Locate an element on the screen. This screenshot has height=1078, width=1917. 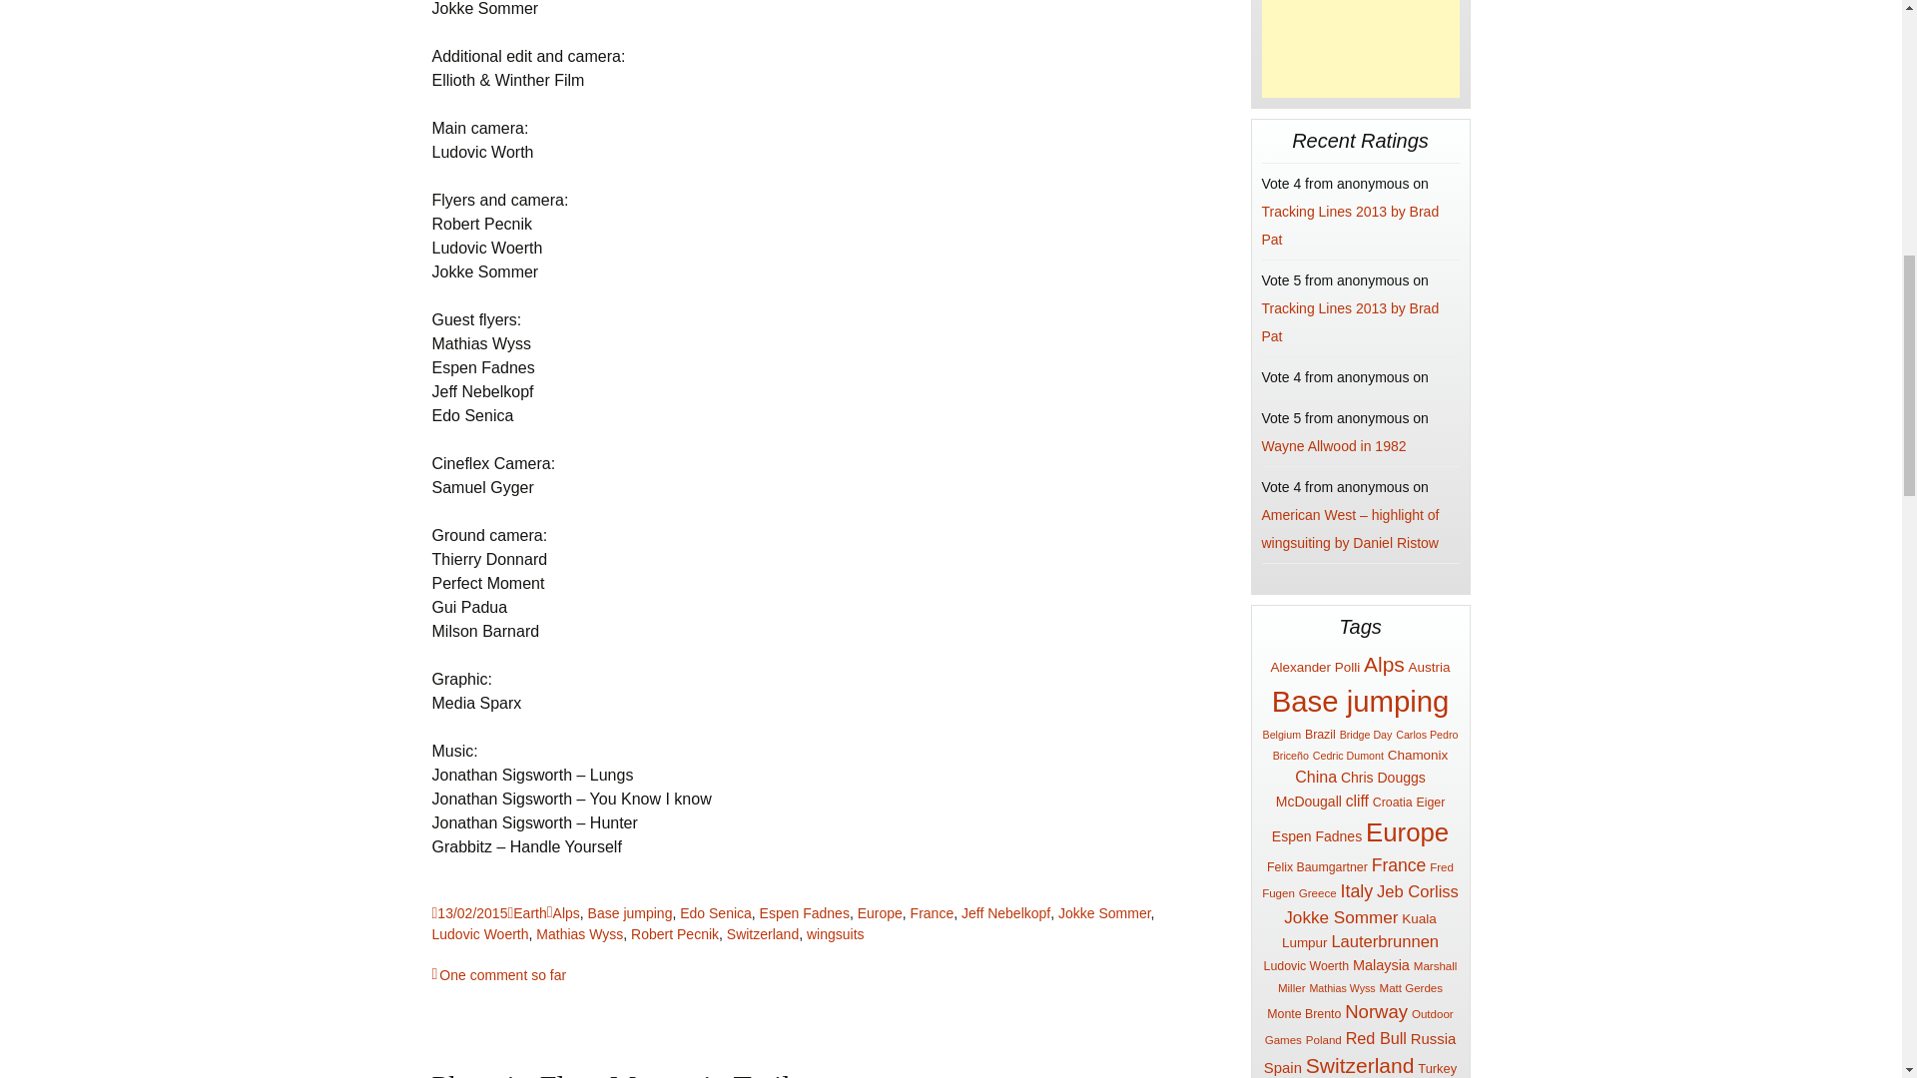
France is located at coordinates (933, 913).